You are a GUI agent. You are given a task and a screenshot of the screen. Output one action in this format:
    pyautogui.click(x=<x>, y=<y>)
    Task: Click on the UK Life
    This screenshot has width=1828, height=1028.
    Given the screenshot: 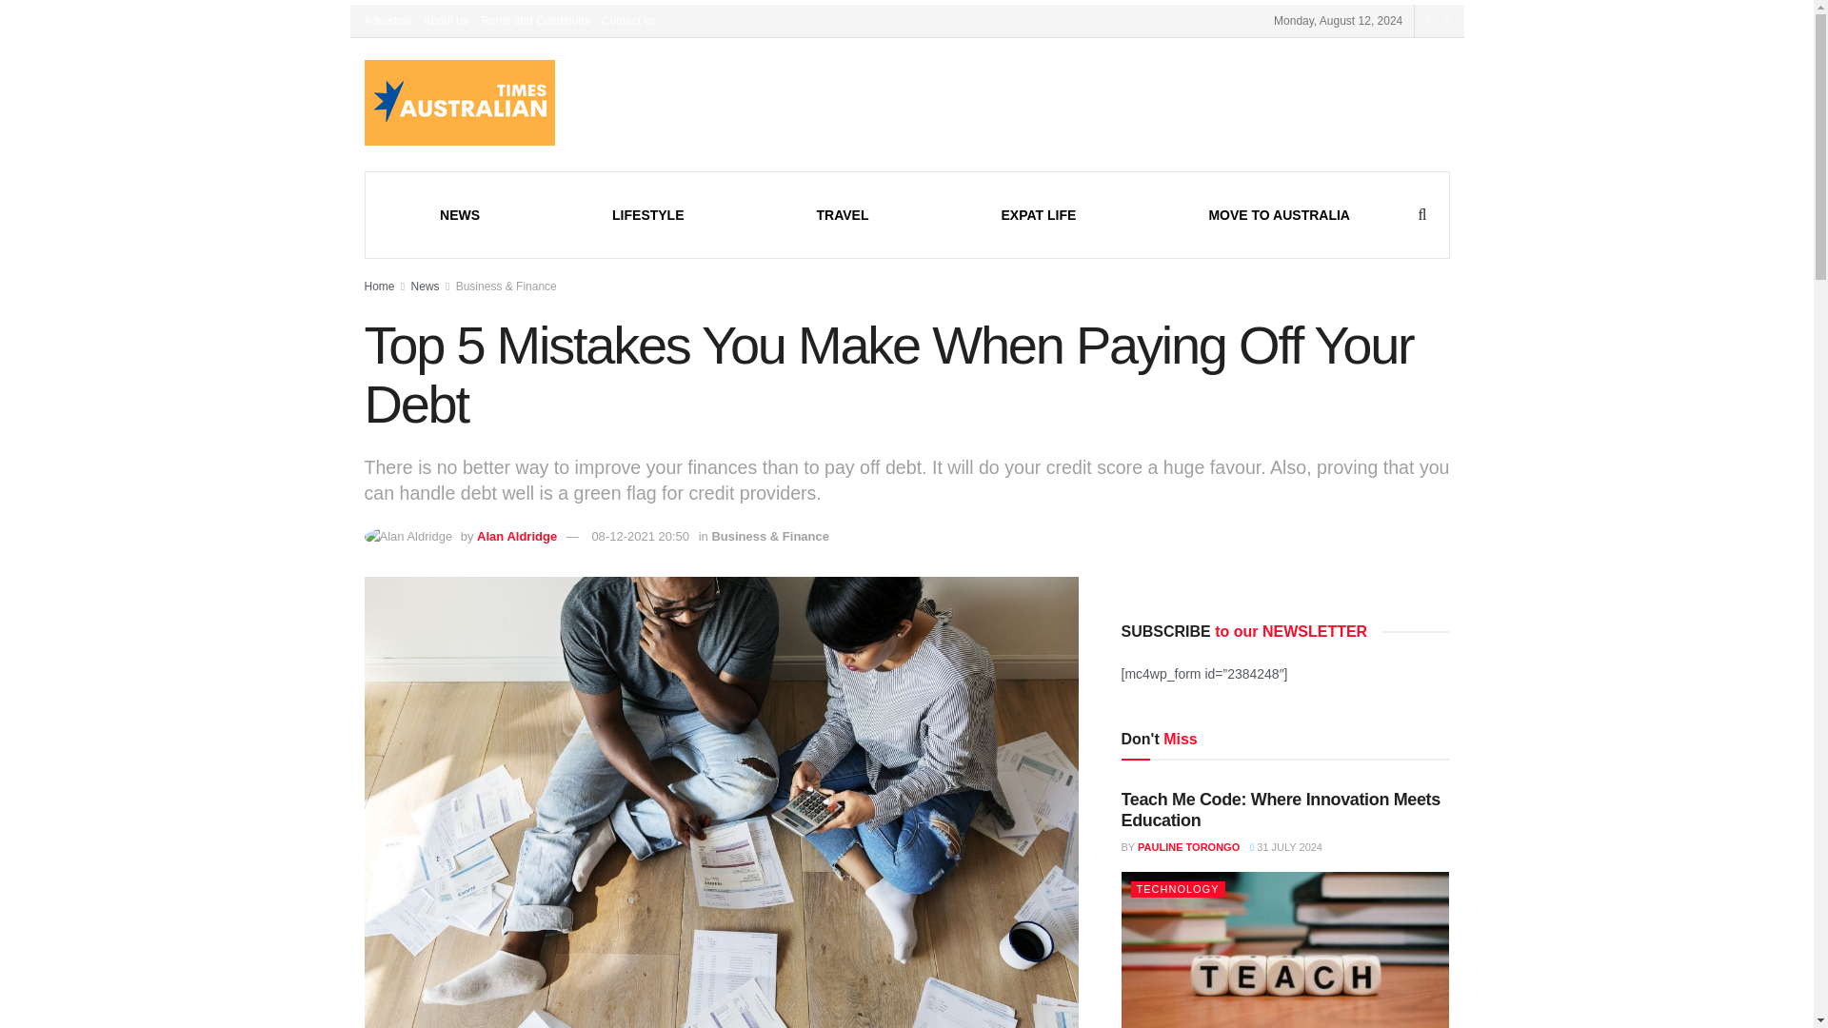 What is the action you would take?
    pyautogui.click(x=1039, y=214)
    